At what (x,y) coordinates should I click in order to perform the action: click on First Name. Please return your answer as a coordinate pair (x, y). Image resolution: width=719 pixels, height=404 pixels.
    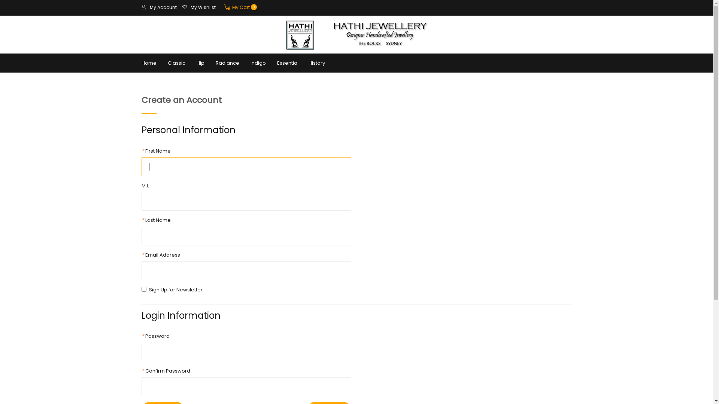
    Looking at the image, I should click on (246, 167).